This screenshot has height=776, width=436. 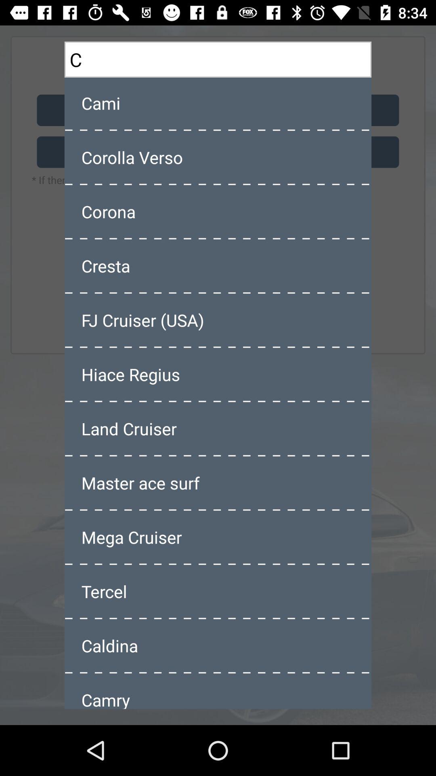 I want to click on flip until the fj cruiser (usa), so click(x=218, y=320).